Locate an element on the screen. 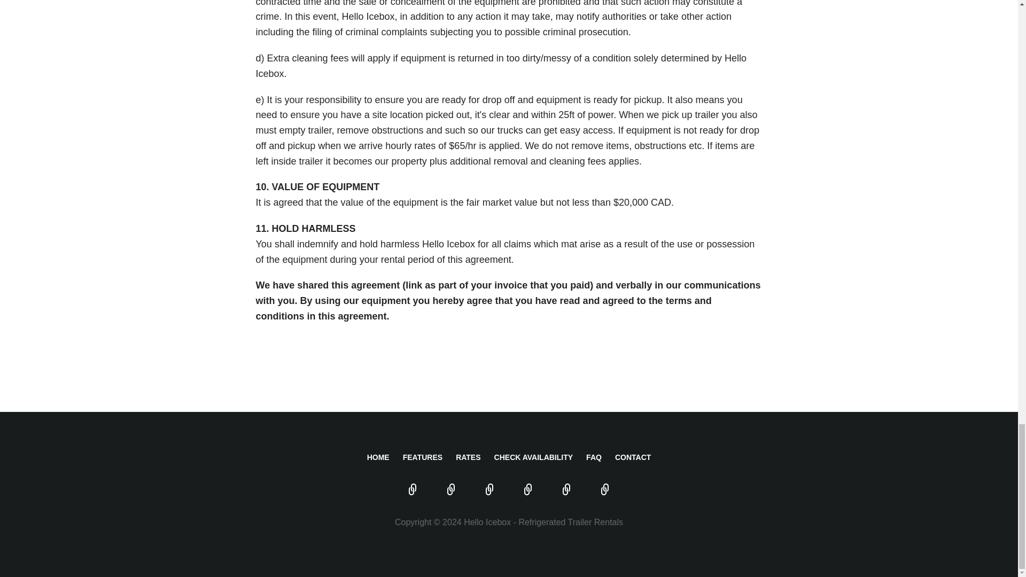 This screenshot has height=577, width=1026. HOME is located at coordinates (378, 457).